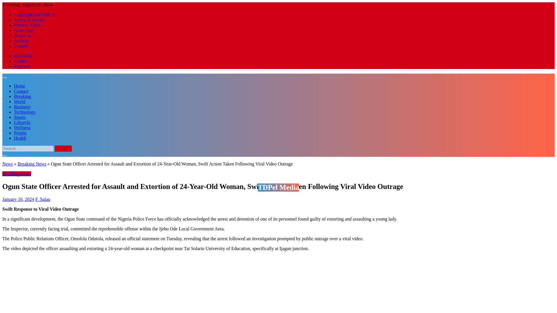 The width and height of the screenshot is (557, 313). What do you see at coordinates (18, 199) in the screenshot?
I see `January 16, 2024` at bounding box center [18, 199].